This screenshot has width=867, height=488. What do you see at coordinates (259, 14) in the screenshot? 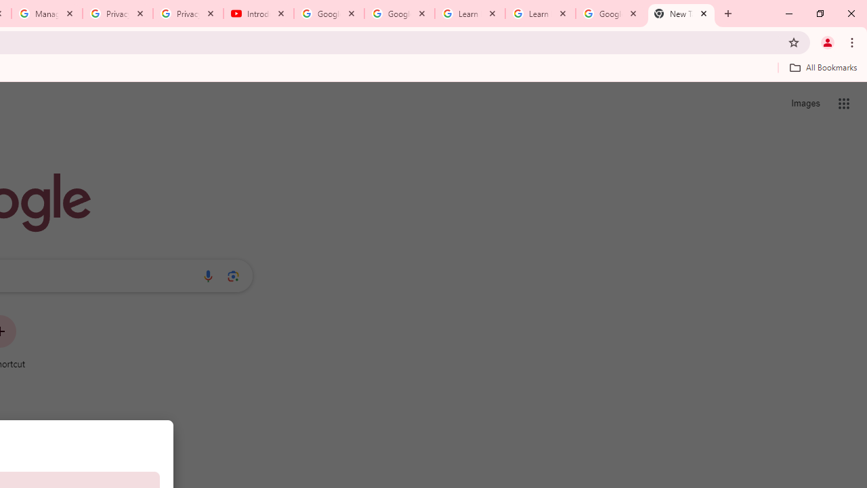
I see `Introduction | Google Privacy Policy - YouTube` at bounding box center [259, 14].